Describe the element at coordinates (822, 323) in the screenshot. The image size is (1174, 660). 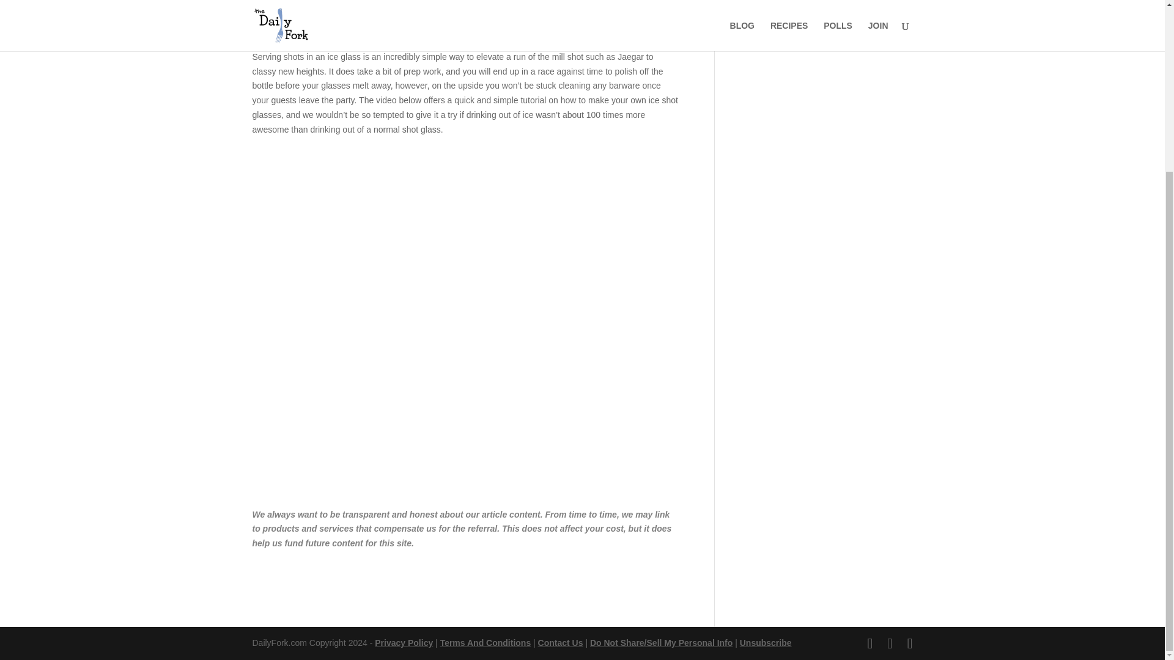
I see `Advertisement` at that location.